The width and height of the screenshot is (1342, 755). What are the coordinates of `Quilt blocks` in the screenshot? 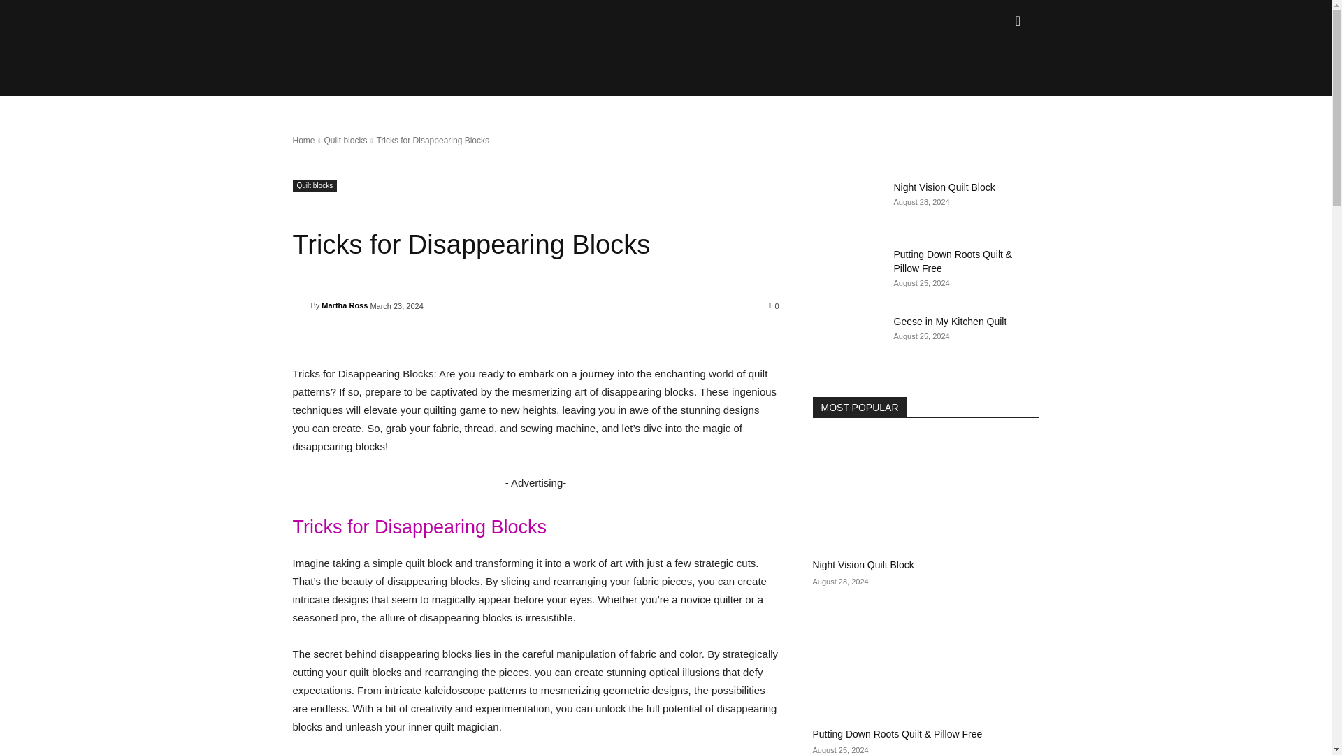 It's located at (315, 186).